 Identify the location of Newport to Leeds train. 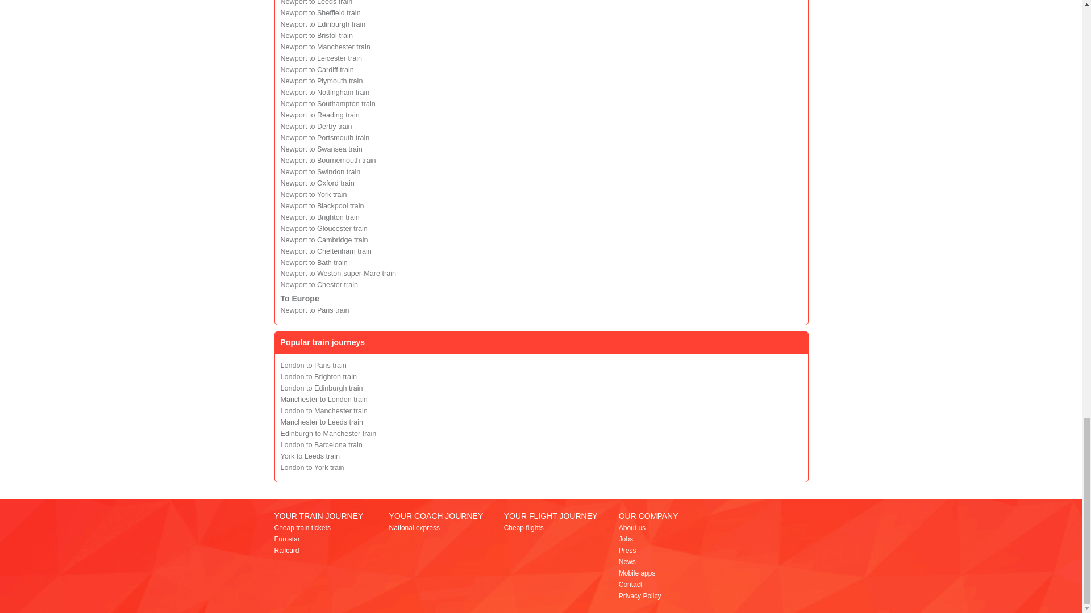
(316, 2).